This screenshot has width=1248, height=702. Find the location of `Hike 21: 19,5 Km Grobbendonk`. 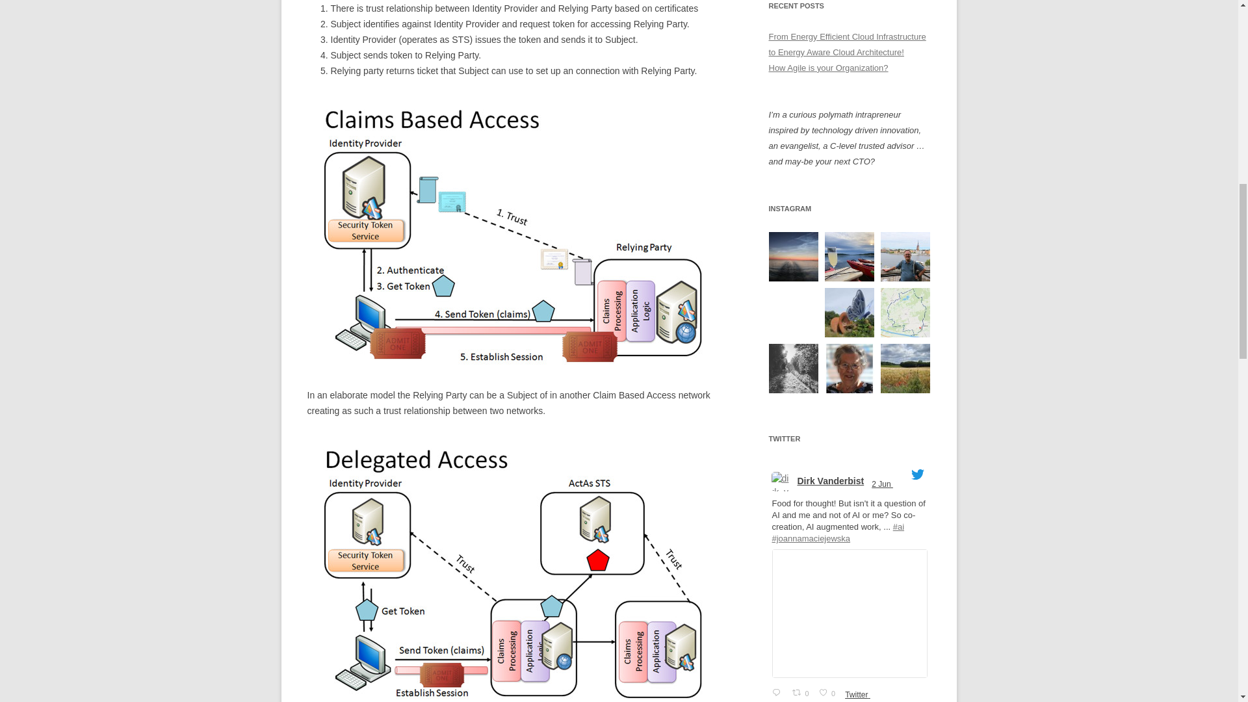

Hike 21: 19,5 Km Grobbendonk is located at coordinates (905, 312).